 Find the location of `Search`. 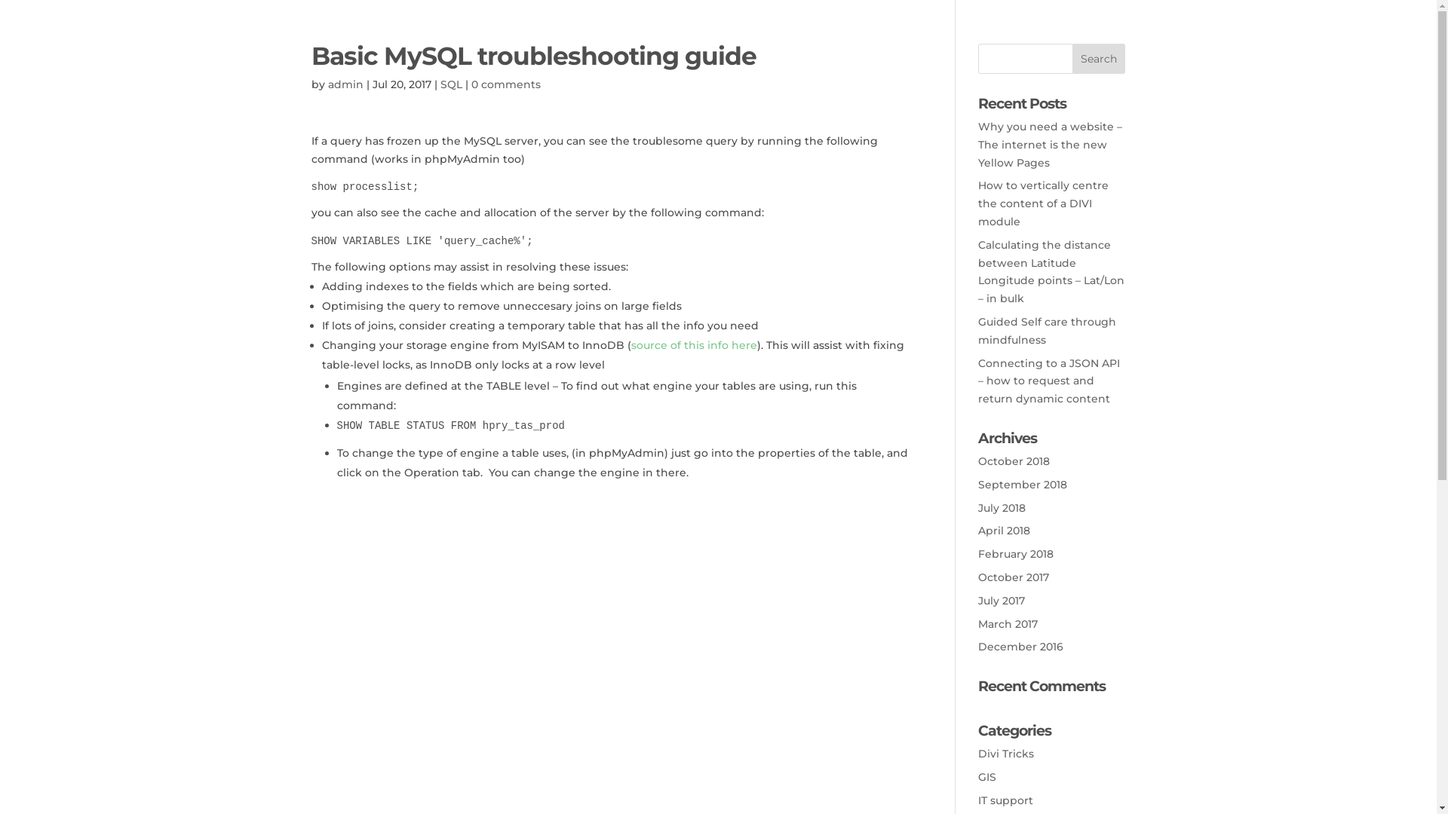

Search is located at coordinates (1099, 59).